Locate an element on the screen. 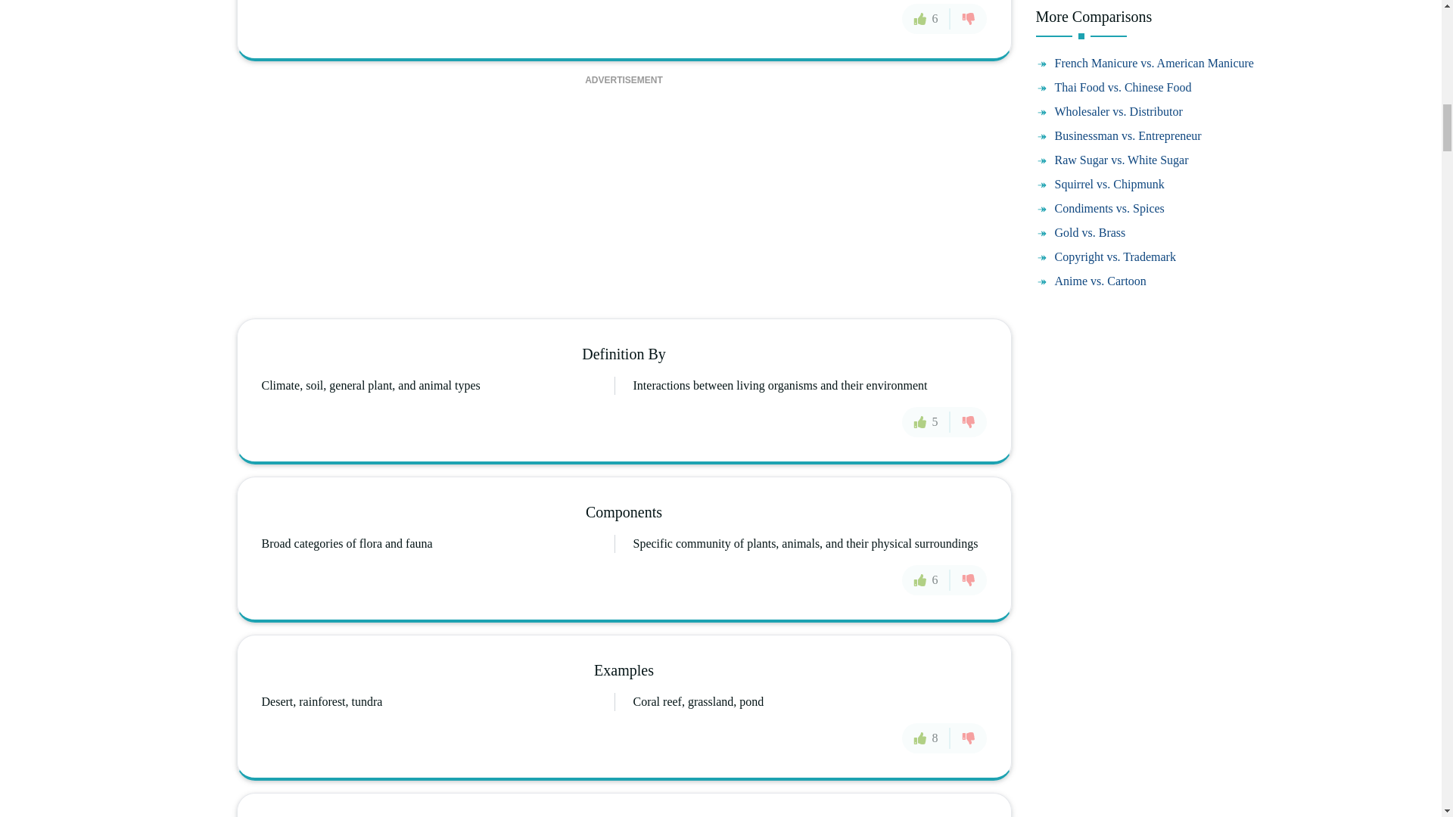 Image resolution: width=1453 pixels, height=817 pixels. 5 is located at coordinates (926, 421).